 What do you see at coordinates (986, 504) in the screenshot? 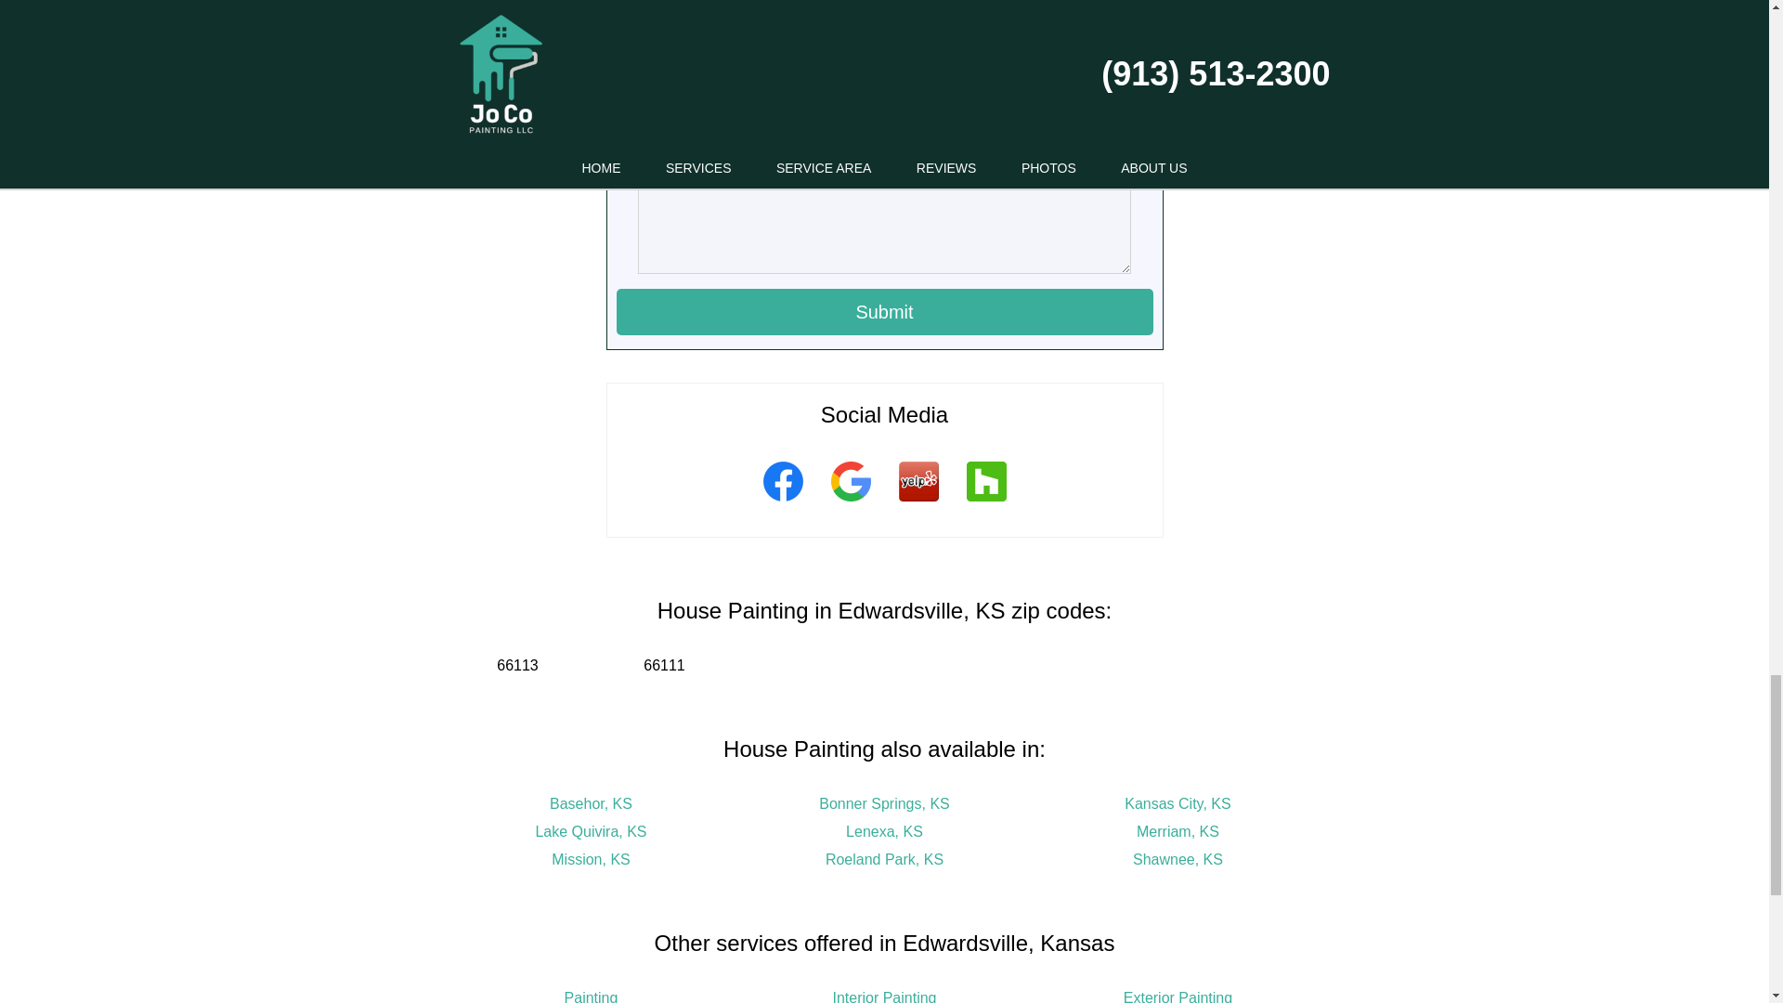
I see `Houzz` at bounding box center [986, 504].